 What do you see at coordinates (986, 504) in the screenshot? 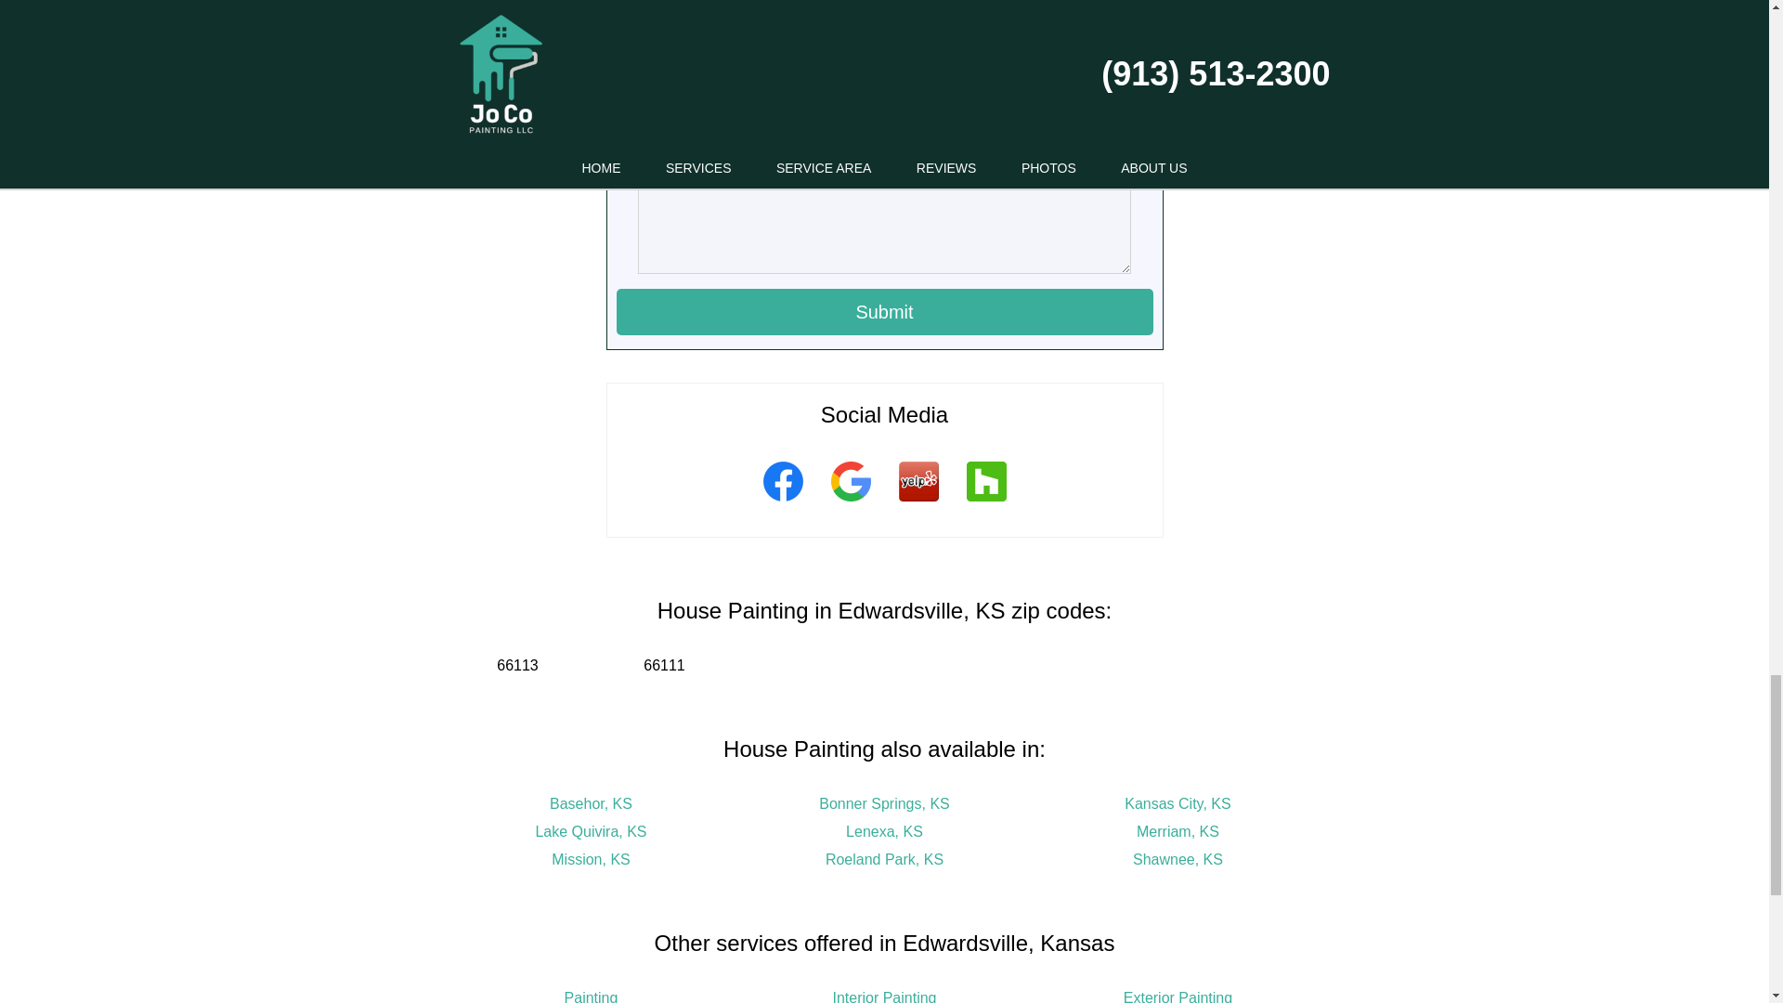
I see `Houzz` at bounding box center [986, 504].